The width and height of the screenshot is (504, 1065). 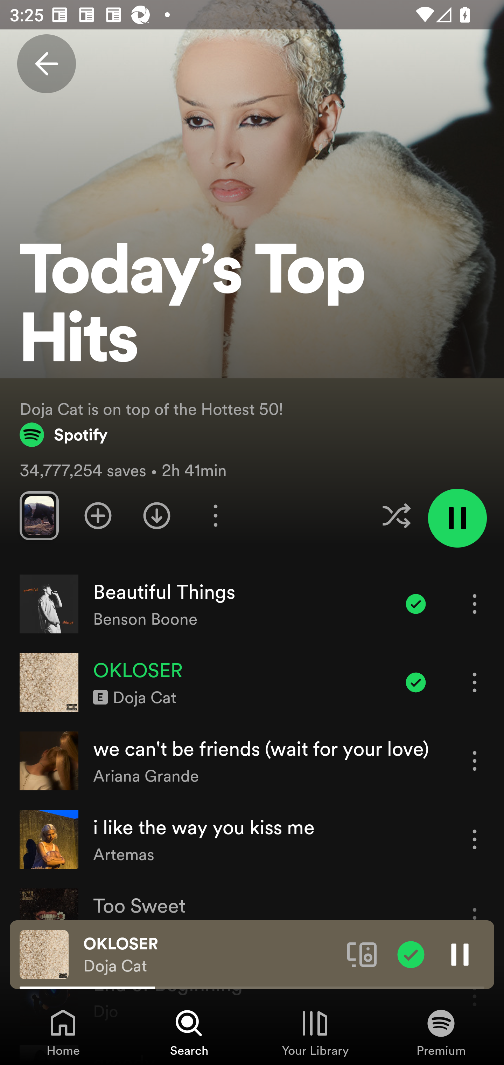 What do you see at coordinates (475, 604) in the screenshot?
I see `More options for song Beautiful Things` at bounding box center [475, 604].